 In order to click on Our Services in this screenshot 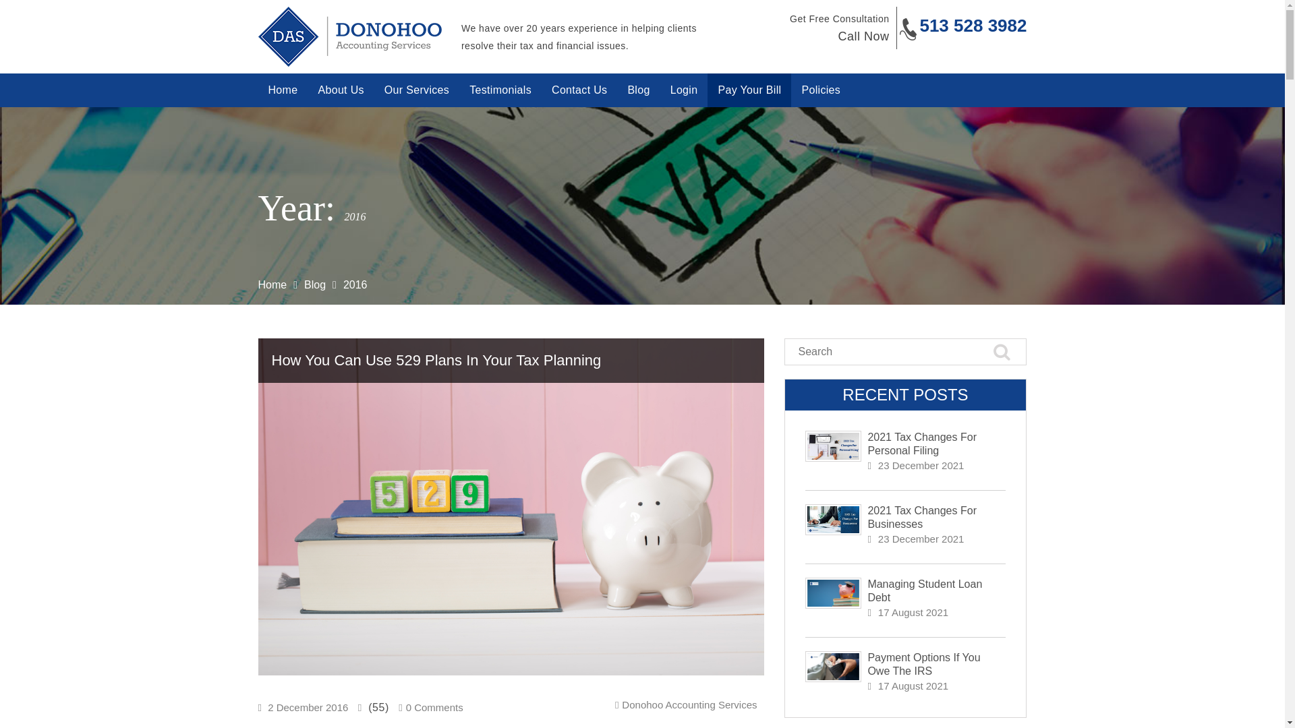, I will do `click(417, 90)`.